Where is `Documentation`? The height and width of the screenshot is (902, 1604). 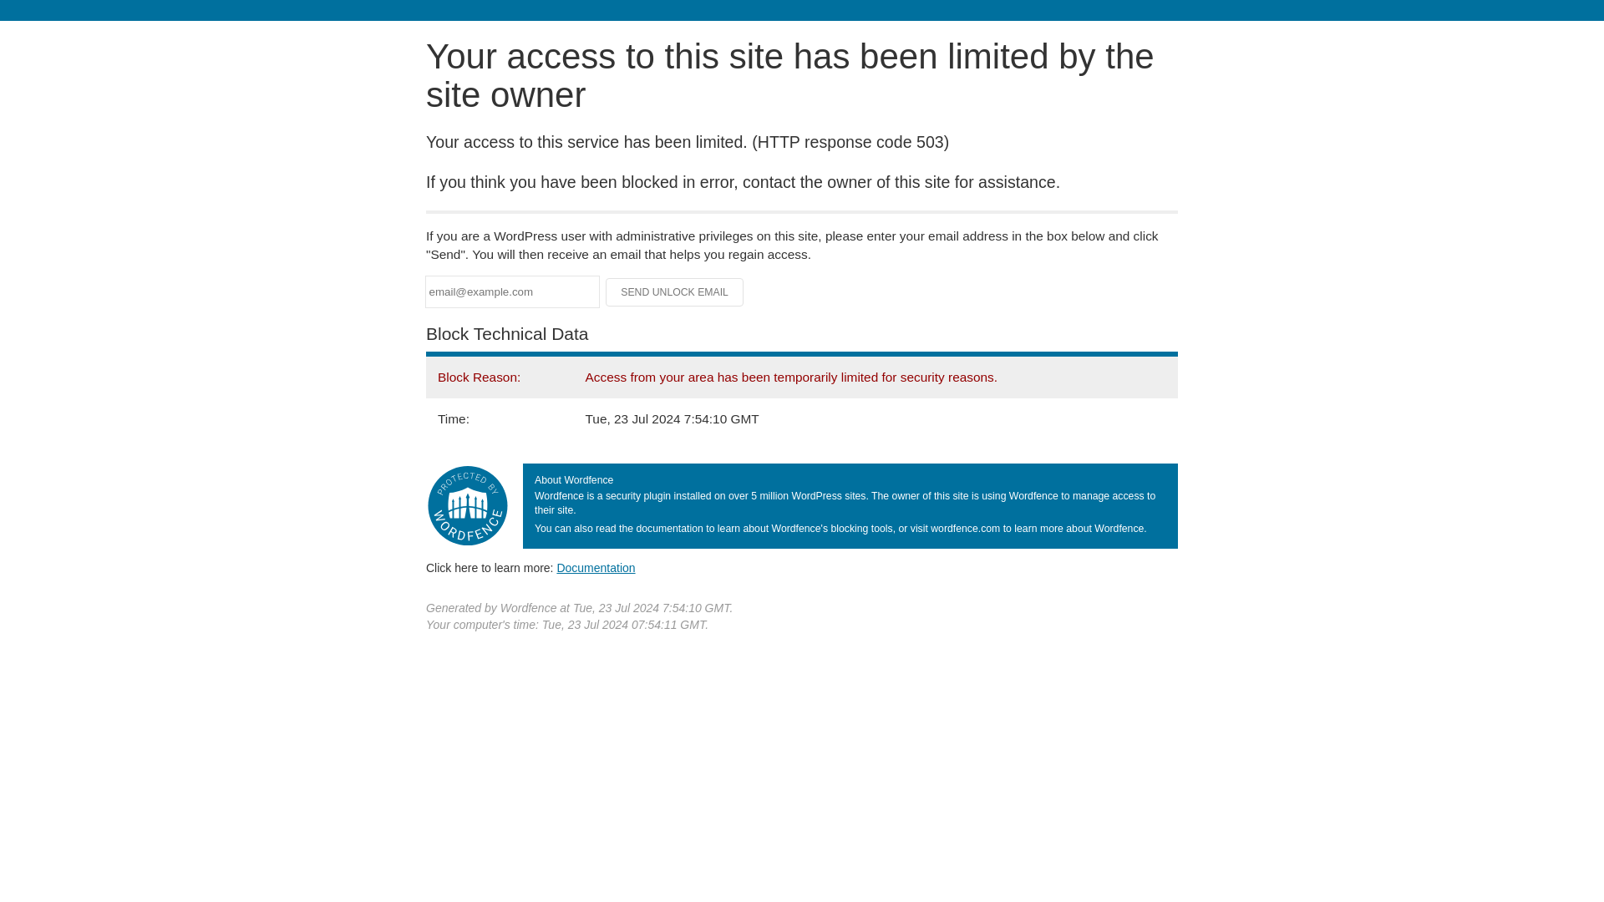
Documentation is located at coordinates (596, 567).